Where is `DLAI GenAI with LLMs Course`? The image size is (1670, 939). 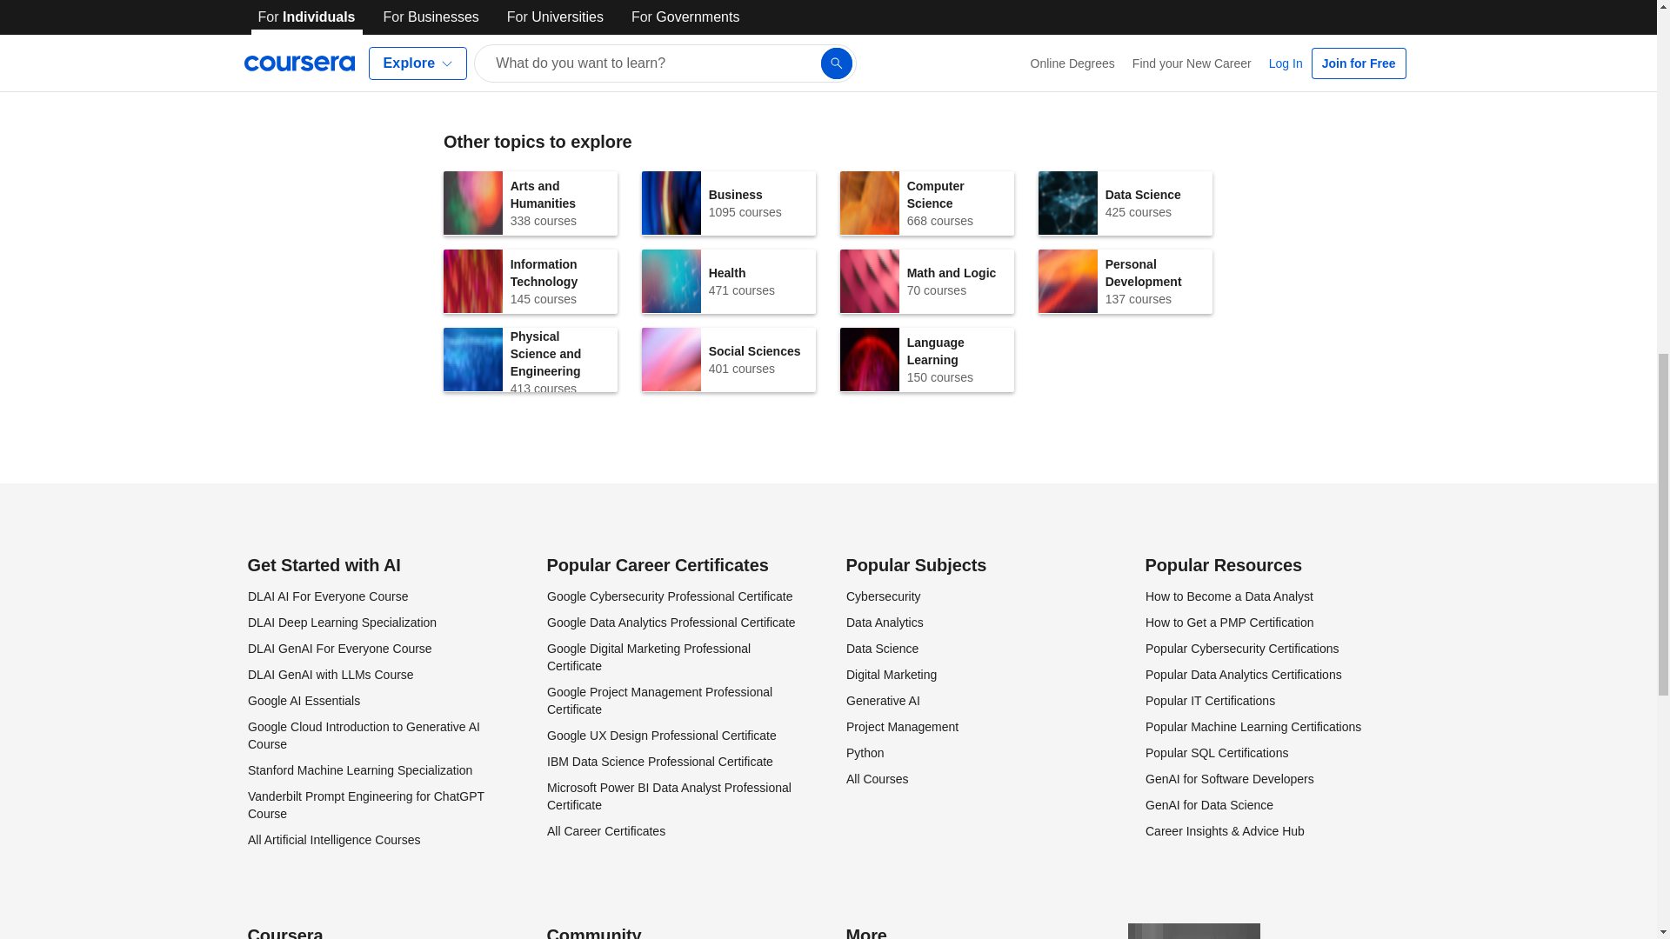
DLAI GenAI with LLMs Course is located at coordinates (729, 282).